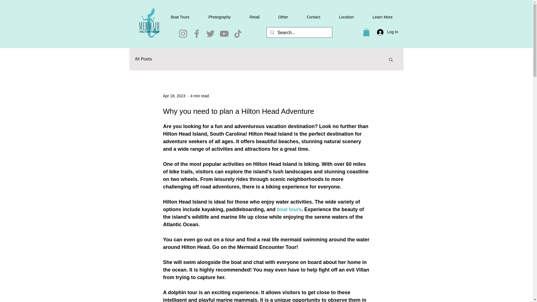 The image size is (537, 302). What do you see at coordinates (346, 17) in the screenshot?
I see `Location` at bounding box center [346, 17].